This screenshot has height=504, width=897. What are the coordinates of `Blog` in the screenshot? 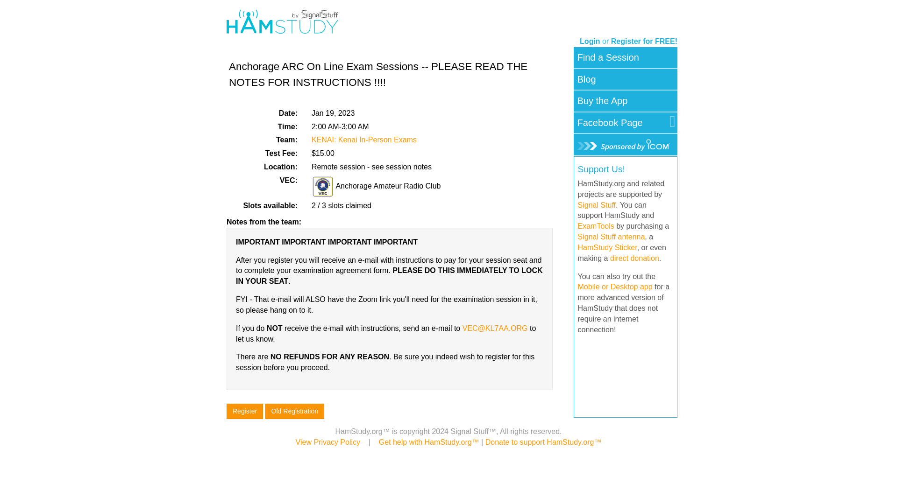 It's located at (587, 79).